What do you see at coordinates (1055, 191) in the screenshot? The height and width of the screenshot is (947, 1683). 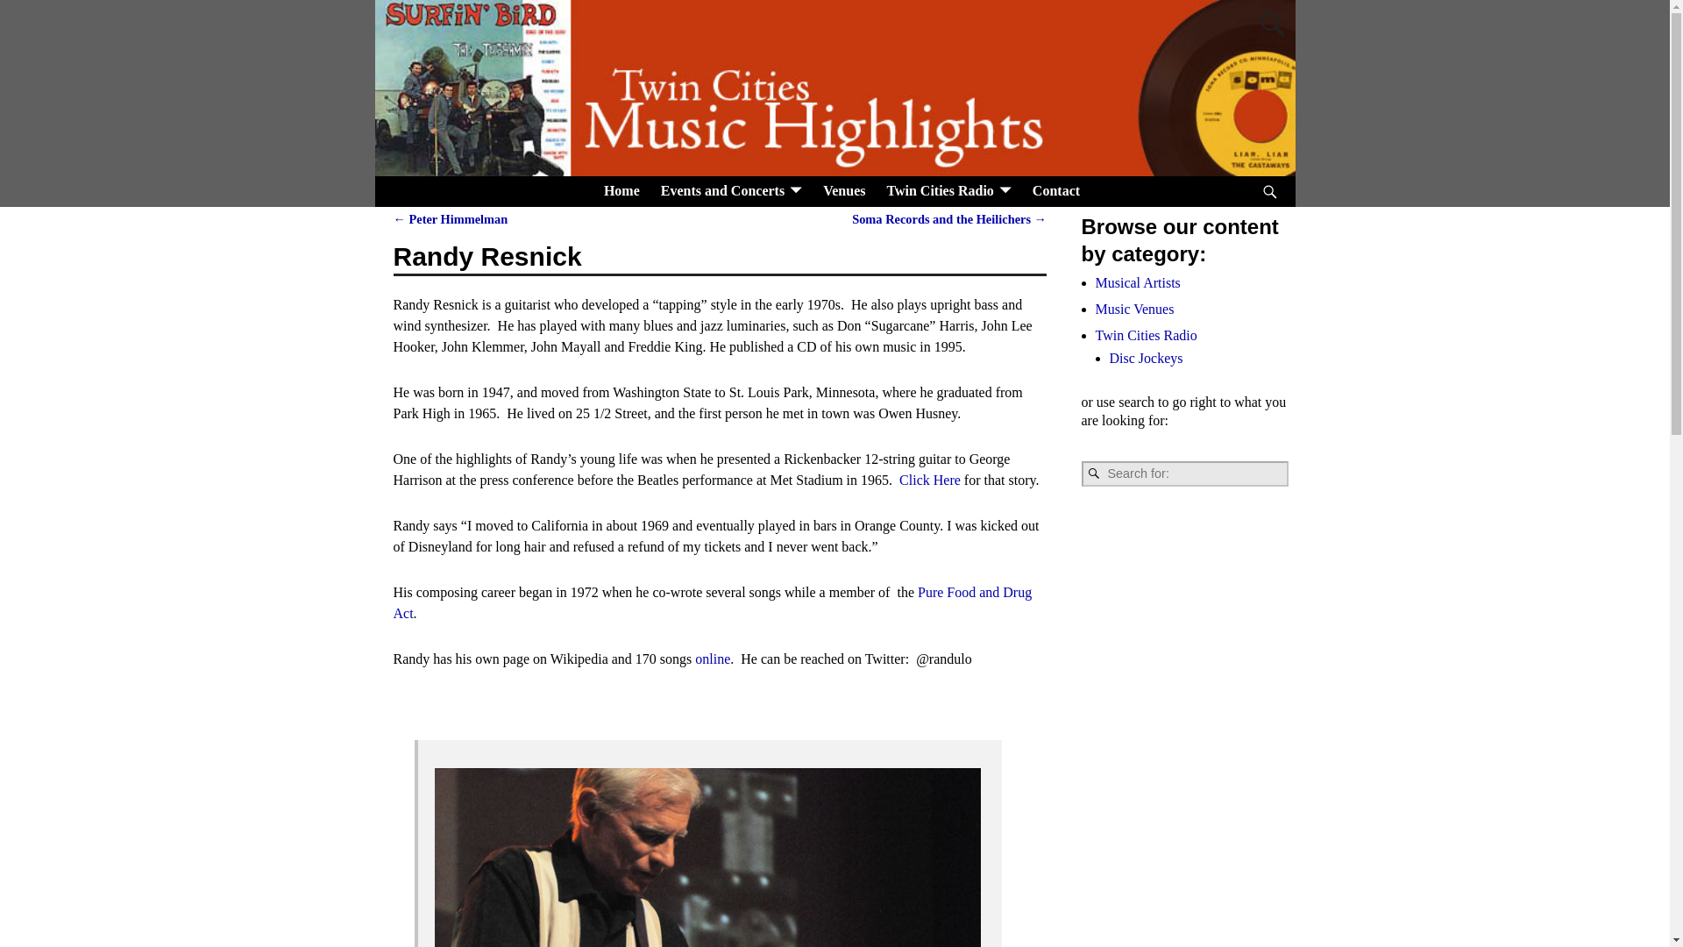 I see `Contact` at bounding box center [1055, 191].